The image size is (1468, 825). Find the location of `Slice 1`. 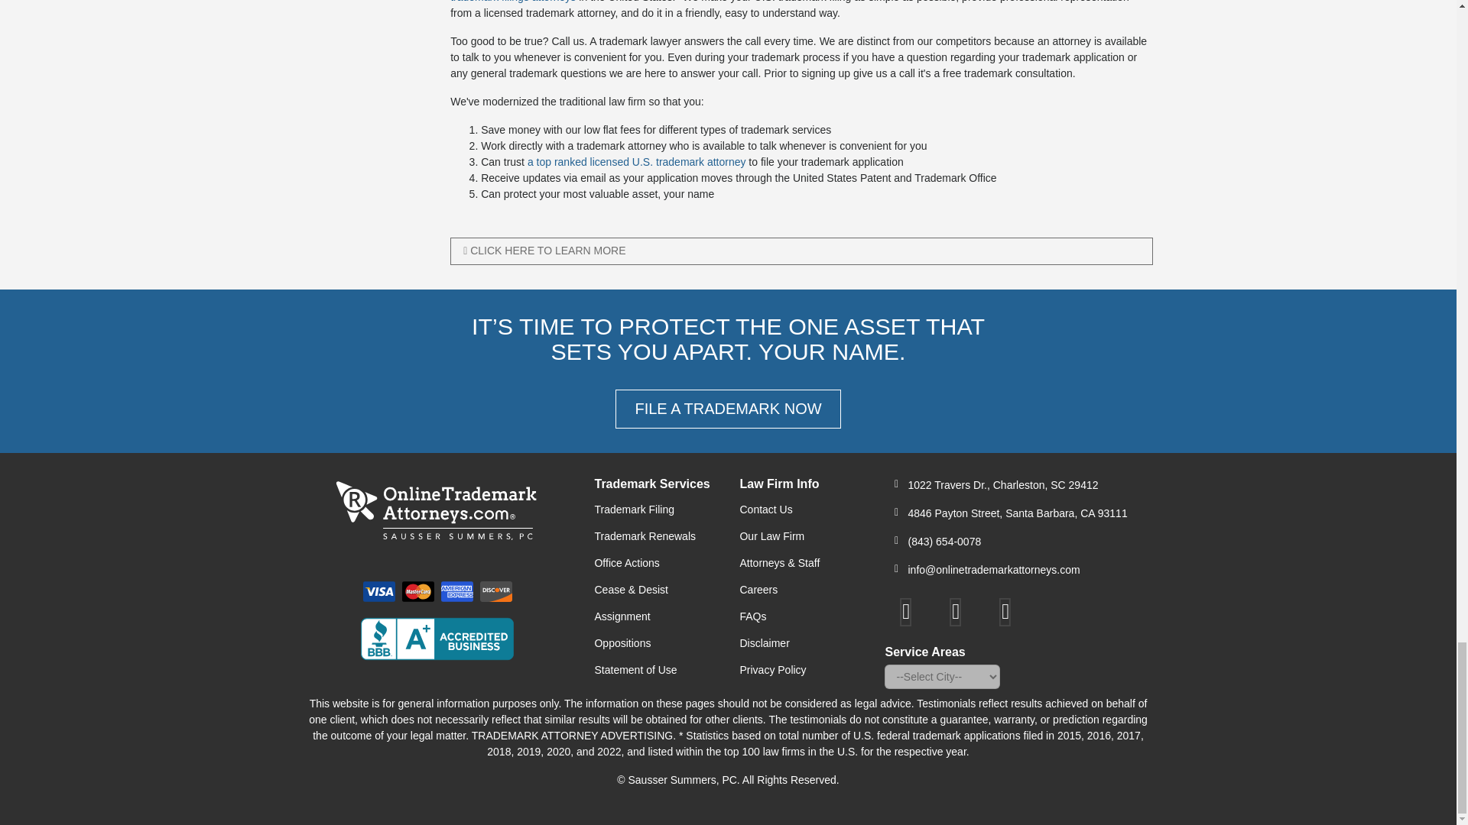

Slice 1 is located at coordinates (457, 591).